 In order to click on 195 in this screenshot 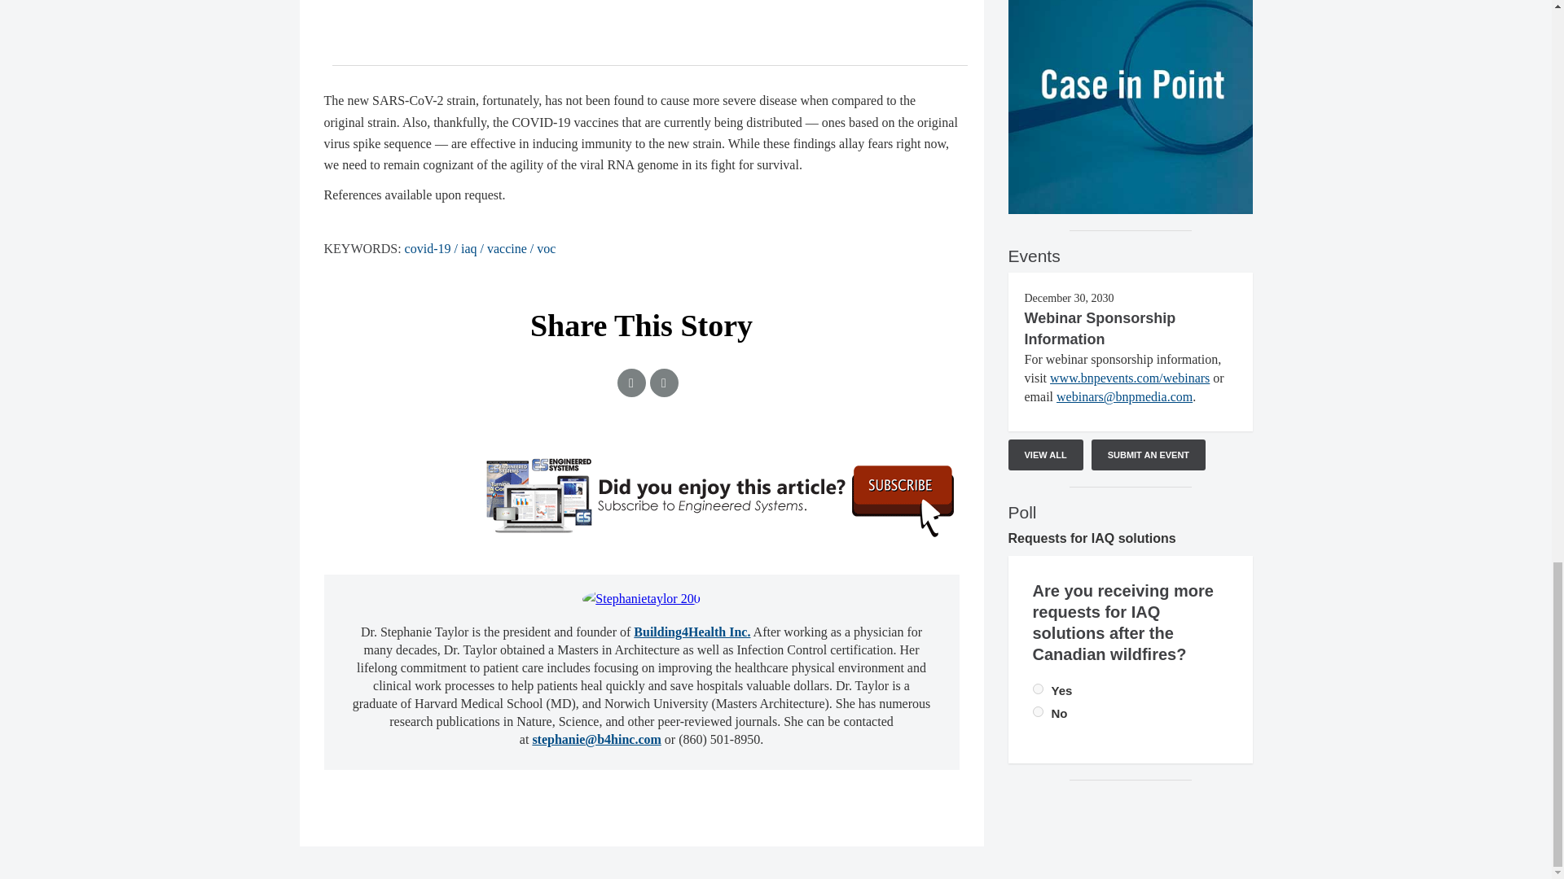, I will do `click(1038, 711)`.